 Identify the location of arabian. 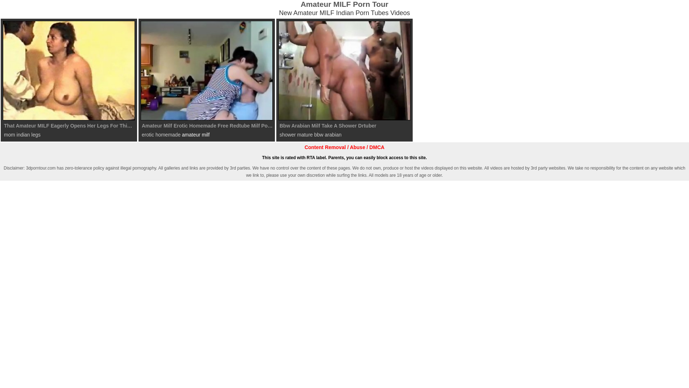
(333, 135).